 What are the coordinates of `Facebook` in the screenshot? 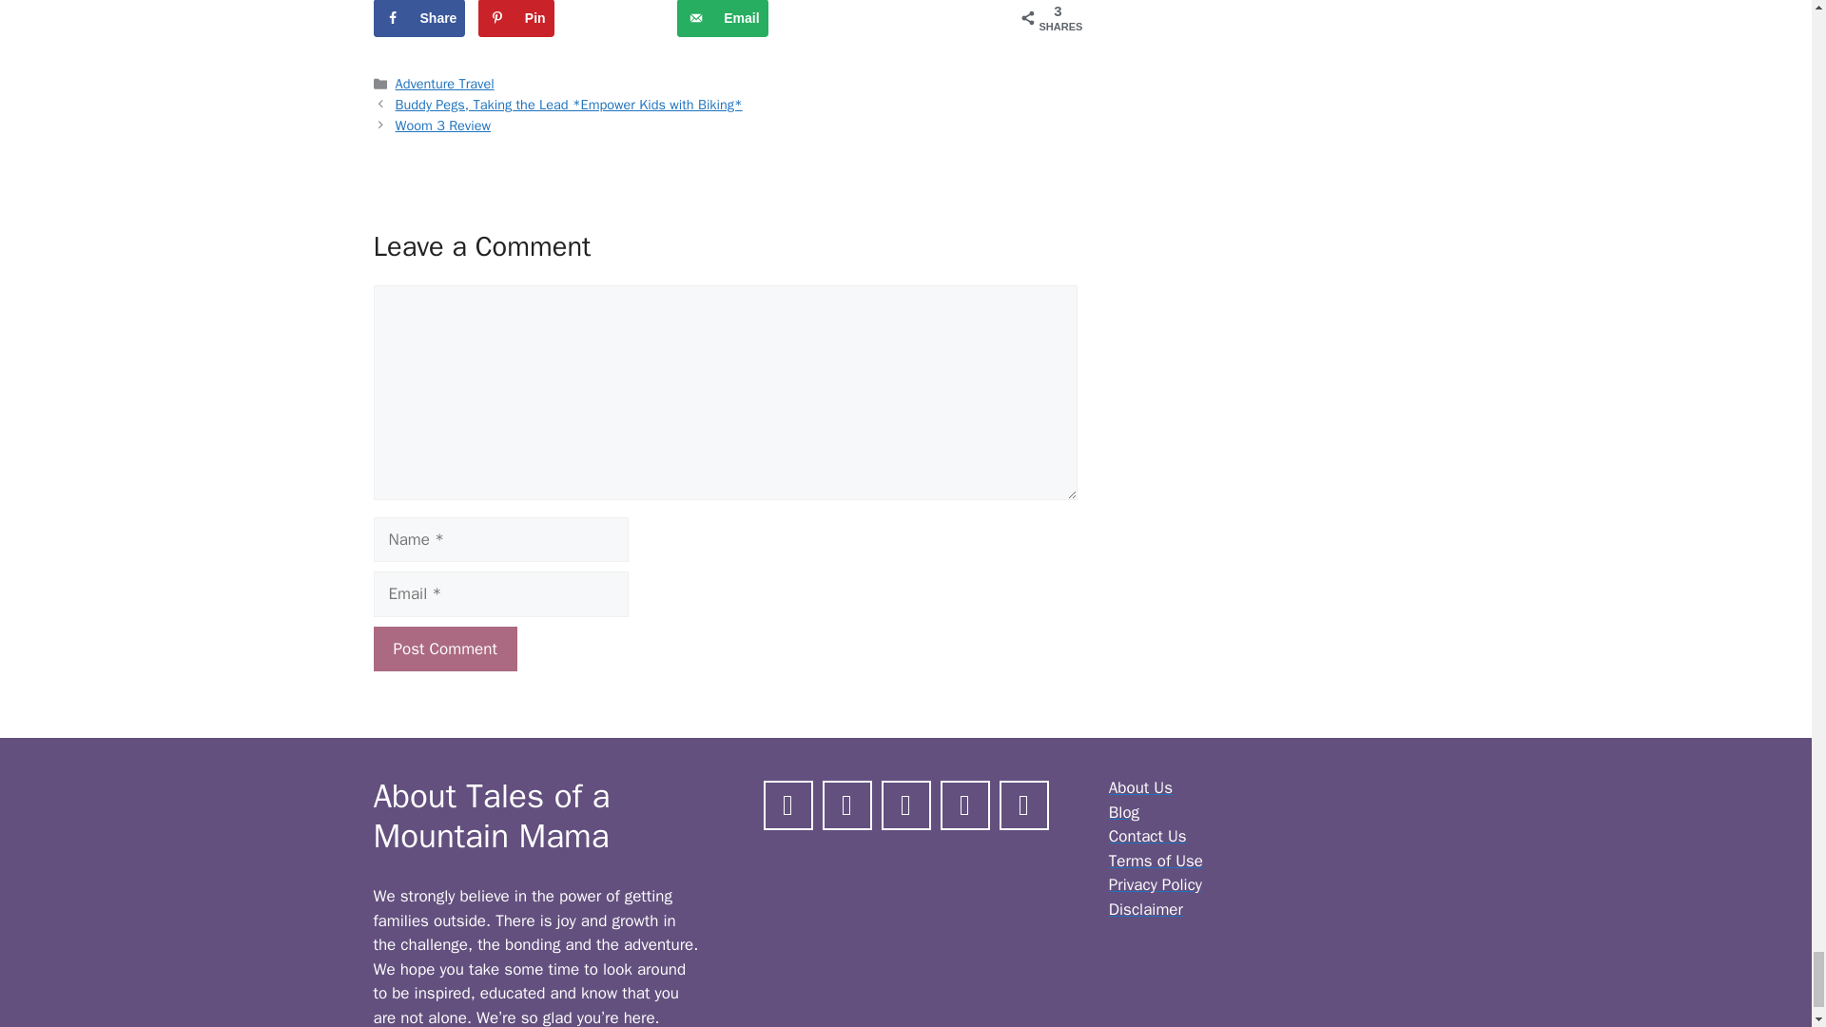 It's located at (788, 803).